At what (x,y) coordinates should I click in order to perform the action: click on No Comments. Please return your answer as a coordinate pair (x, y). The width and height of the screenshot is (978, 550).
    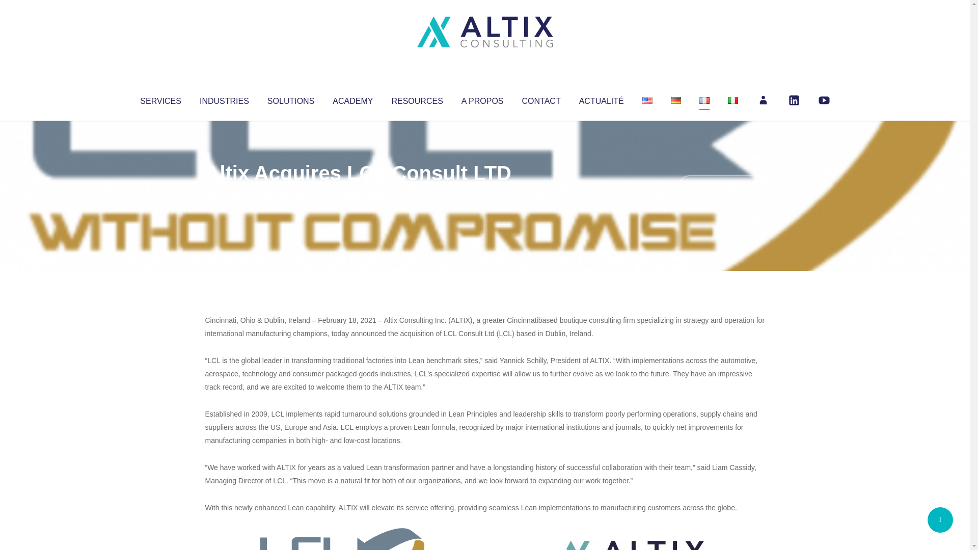
    Looking at the image, I should click on (721, 186).